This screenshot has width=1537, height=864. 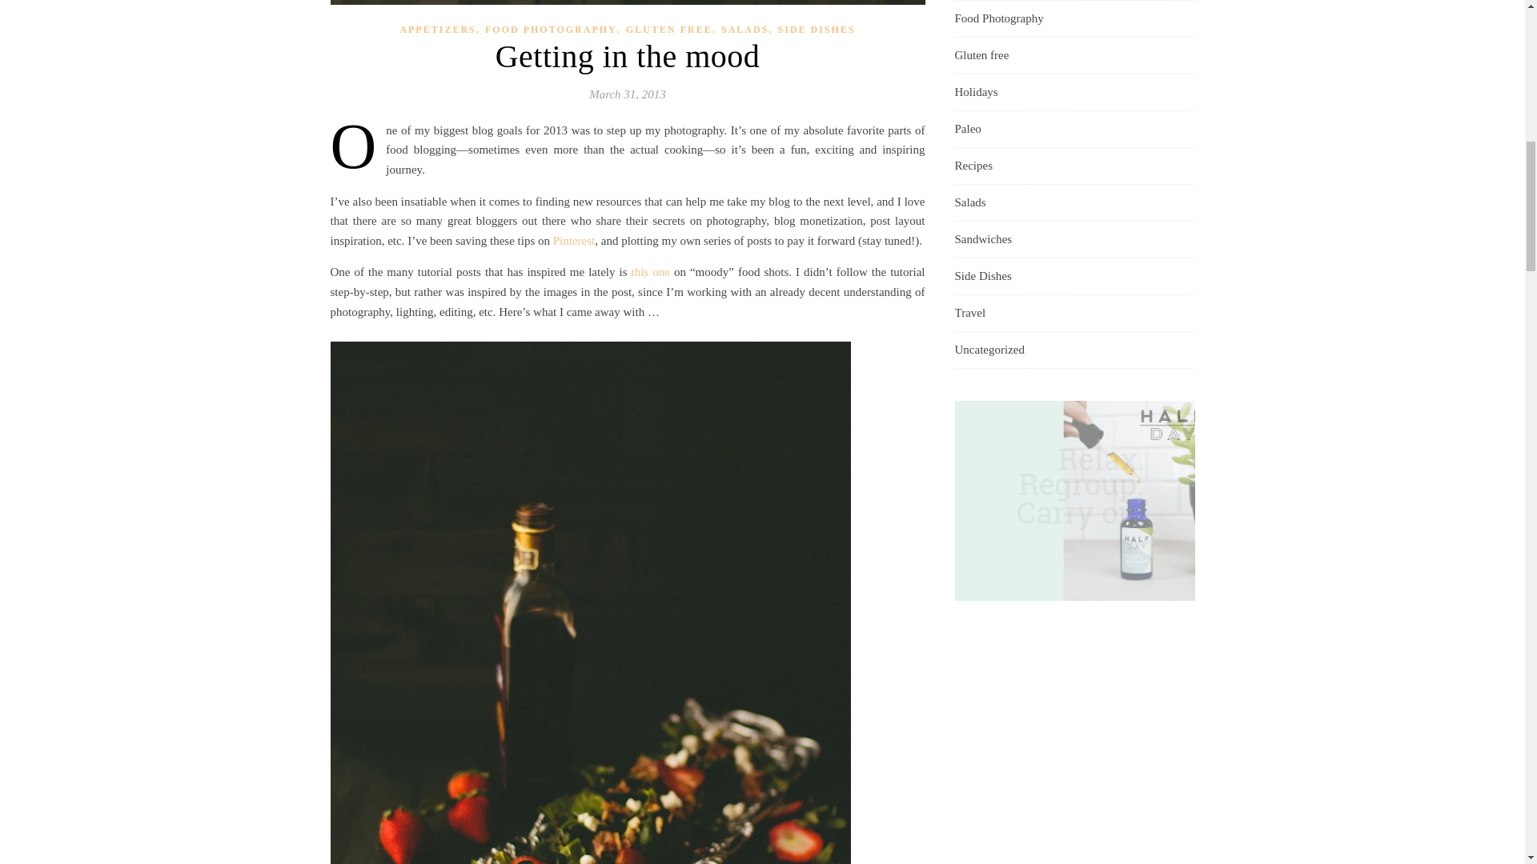 I want to click on this one, so click(x=651, y=271).